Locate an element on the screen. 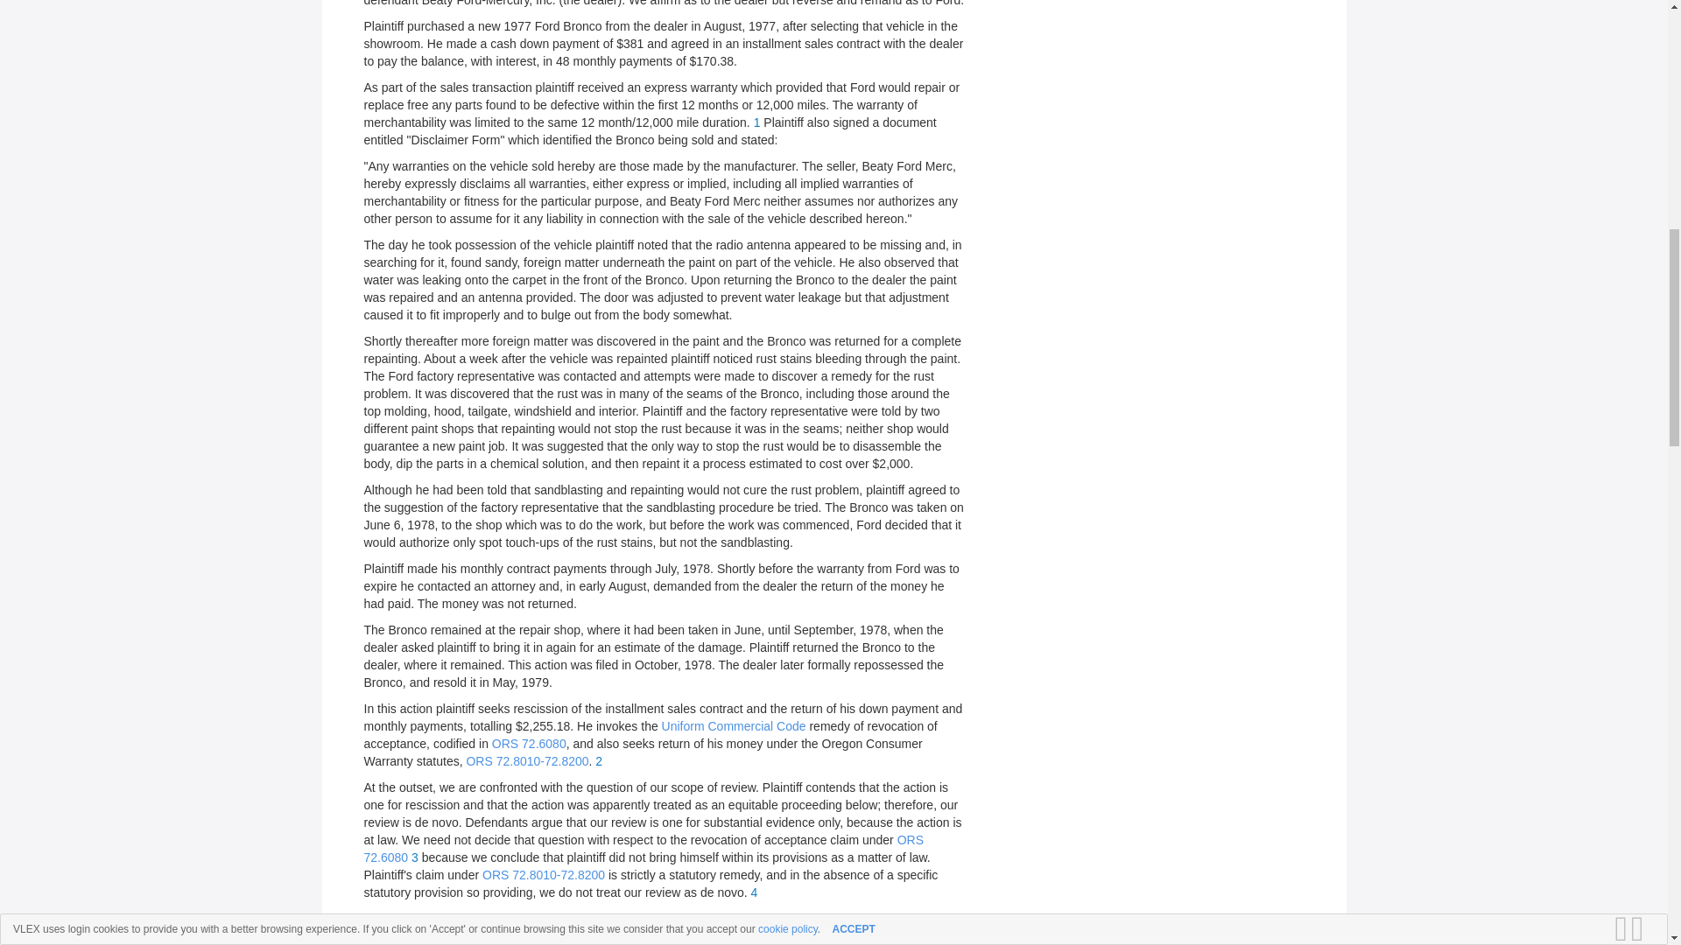 This screenshot has height=945, width=1681. ORS 72.6080 is located at coordinates (644, 849).